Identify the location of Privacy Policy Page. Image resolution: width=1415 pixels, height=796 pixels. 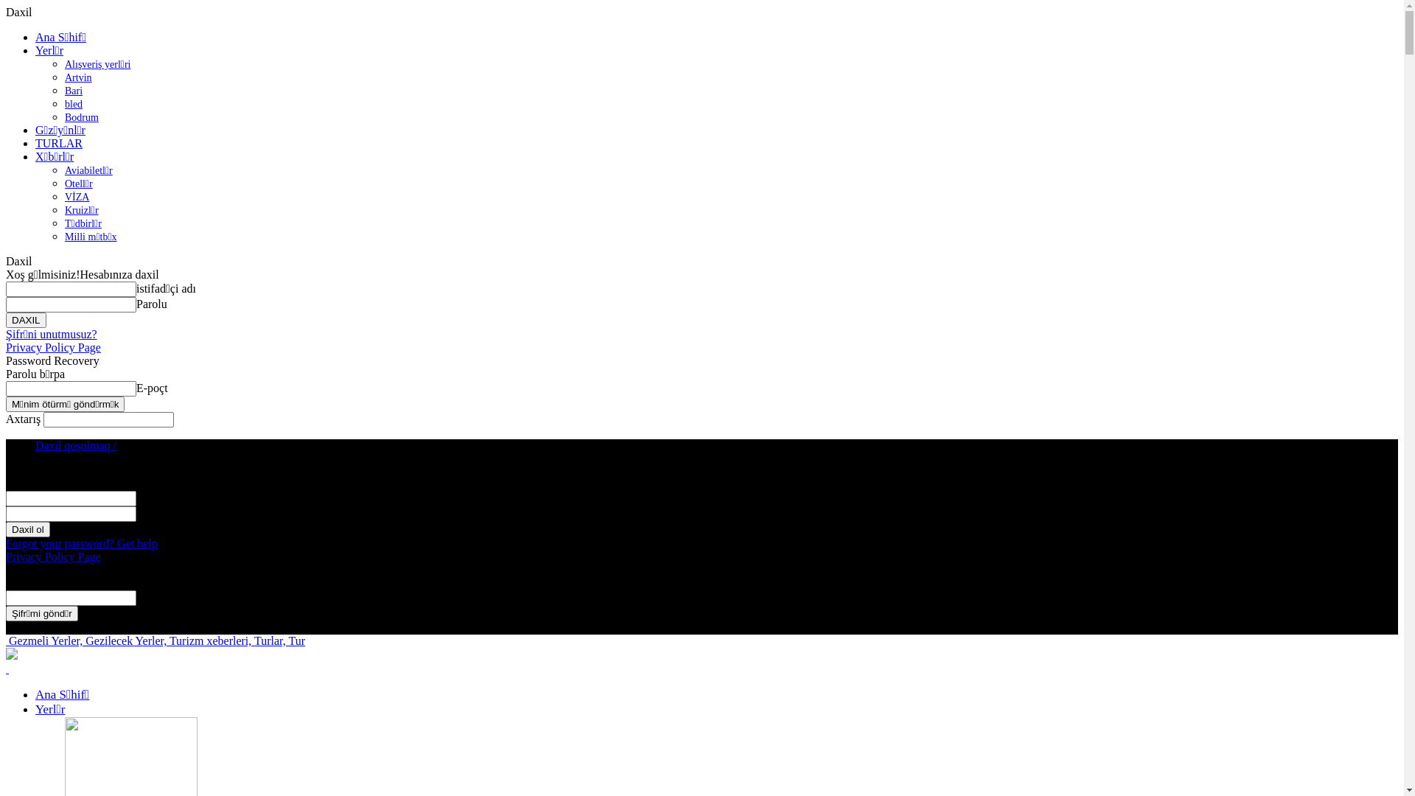
(53, 348).